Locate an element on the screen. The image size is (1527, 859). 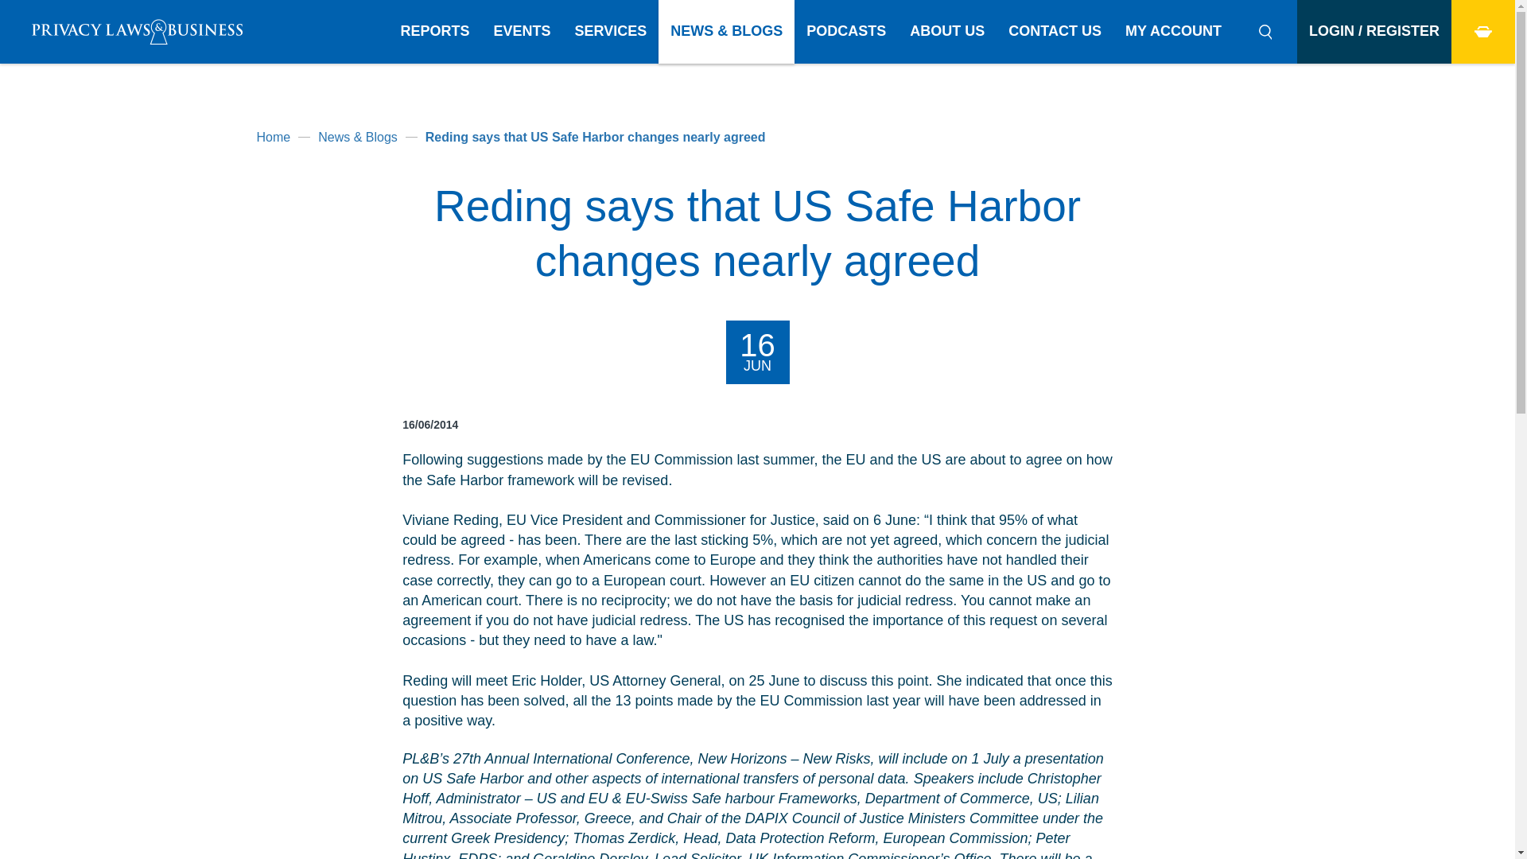
SERVICES is located at coordinates (611, 32).